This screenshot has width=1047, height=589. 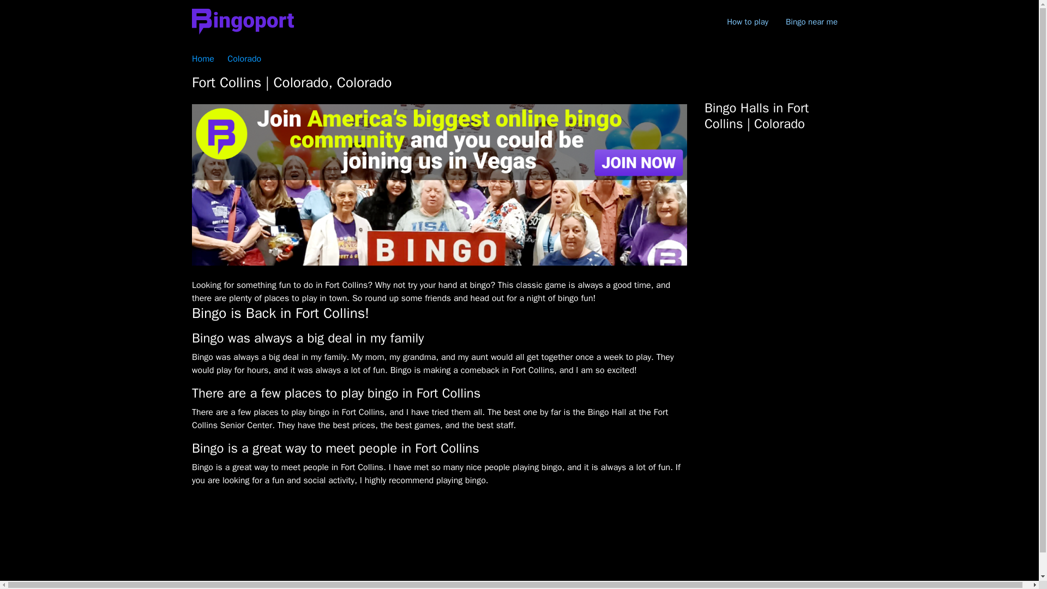 What do you see at coordinates (811, 22) in the screenshot?
I see `Bingo near me` at bounding box center [811, 22].